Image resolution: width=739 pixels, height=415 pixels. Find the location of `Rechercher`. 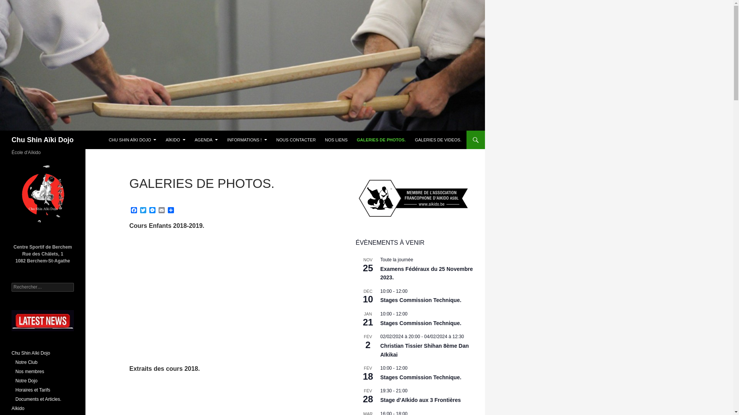

Rechercher is located at coordinates (22, 5).